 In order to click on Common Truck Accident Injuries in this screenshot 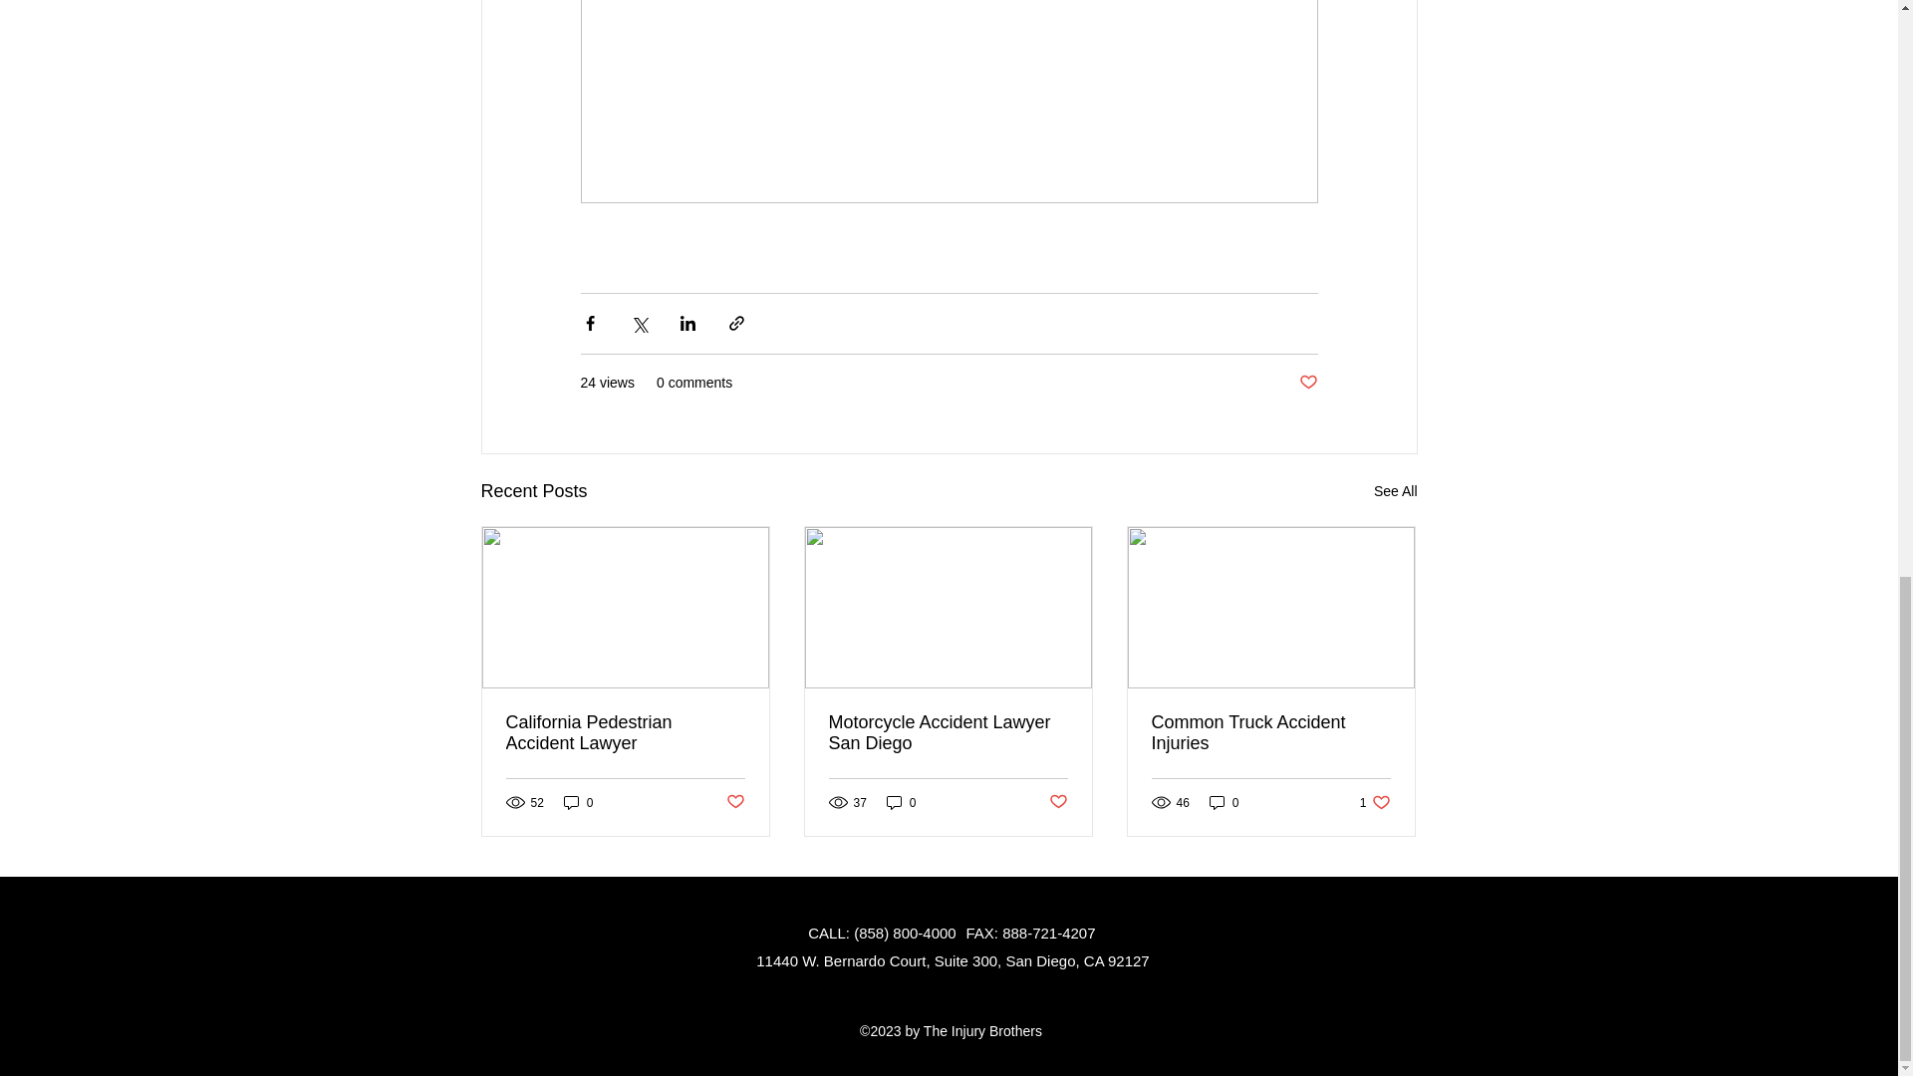, I will do `click(733, 802)`.